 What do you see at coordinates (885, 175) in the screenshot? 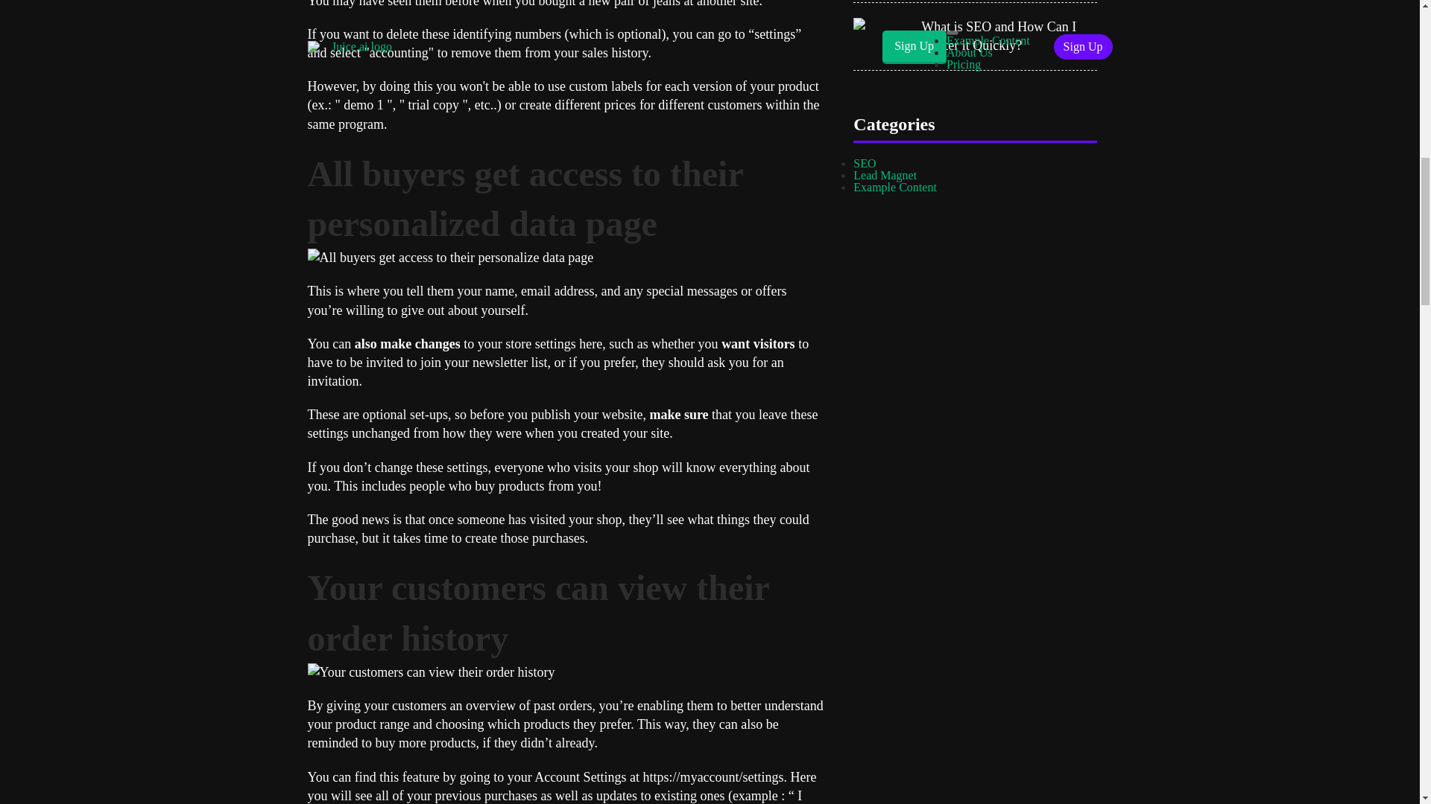
I see `Lead Magnet` at bounding box center [885, 175].